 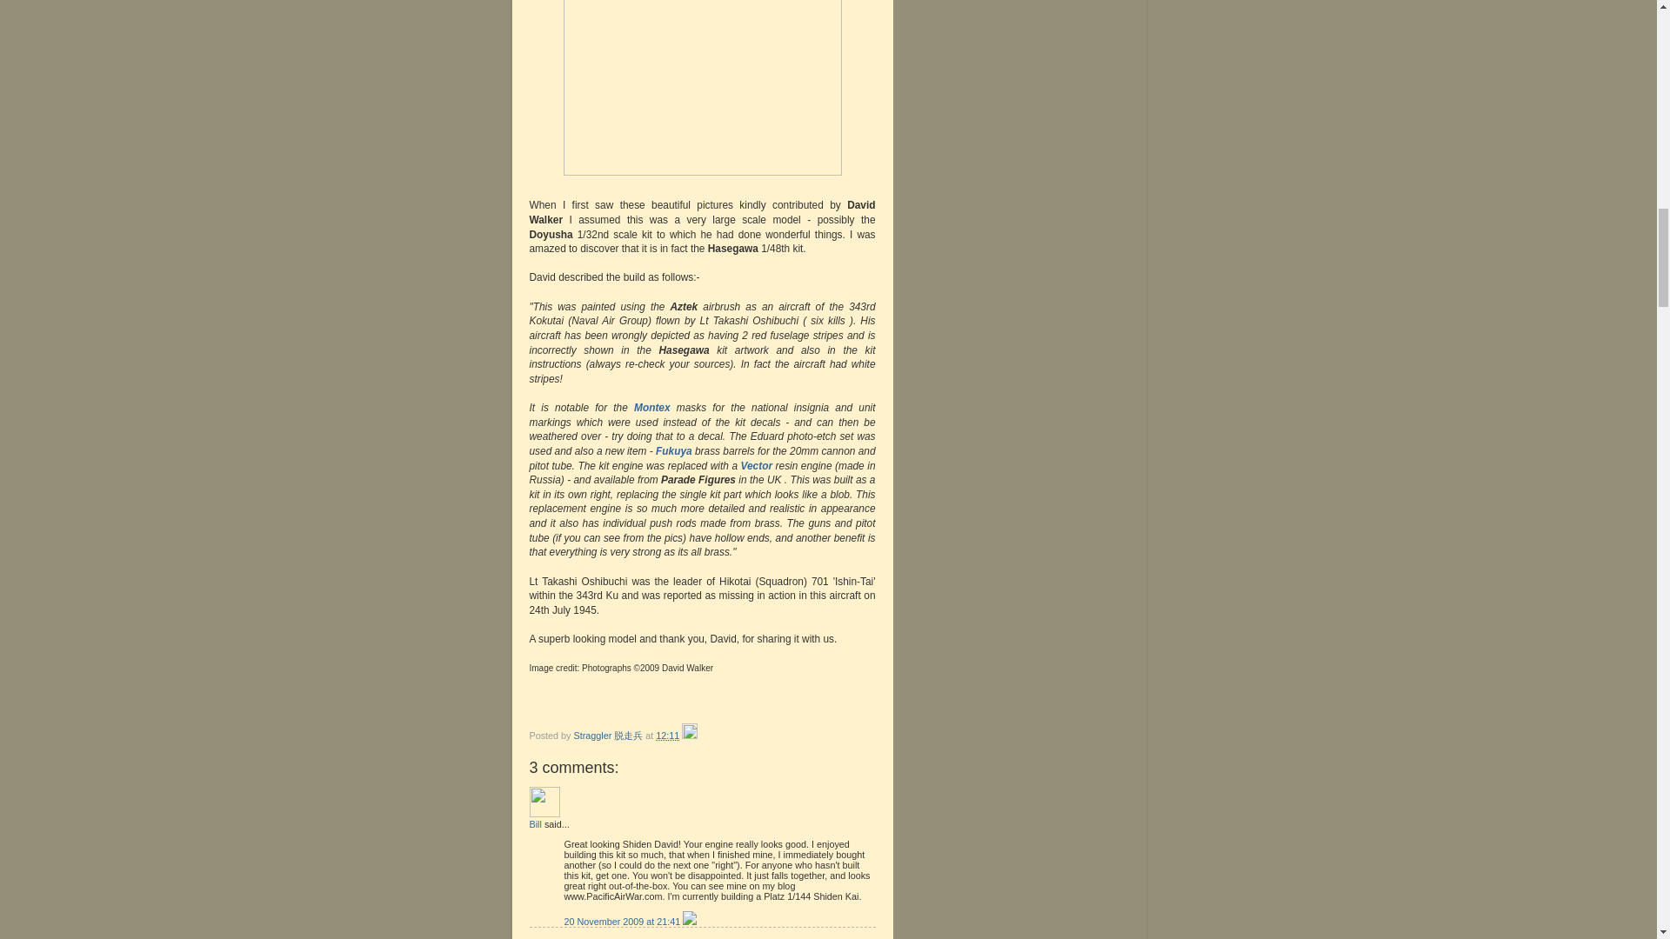 I want to click on Delete Comment, so click(x=689, y=922).